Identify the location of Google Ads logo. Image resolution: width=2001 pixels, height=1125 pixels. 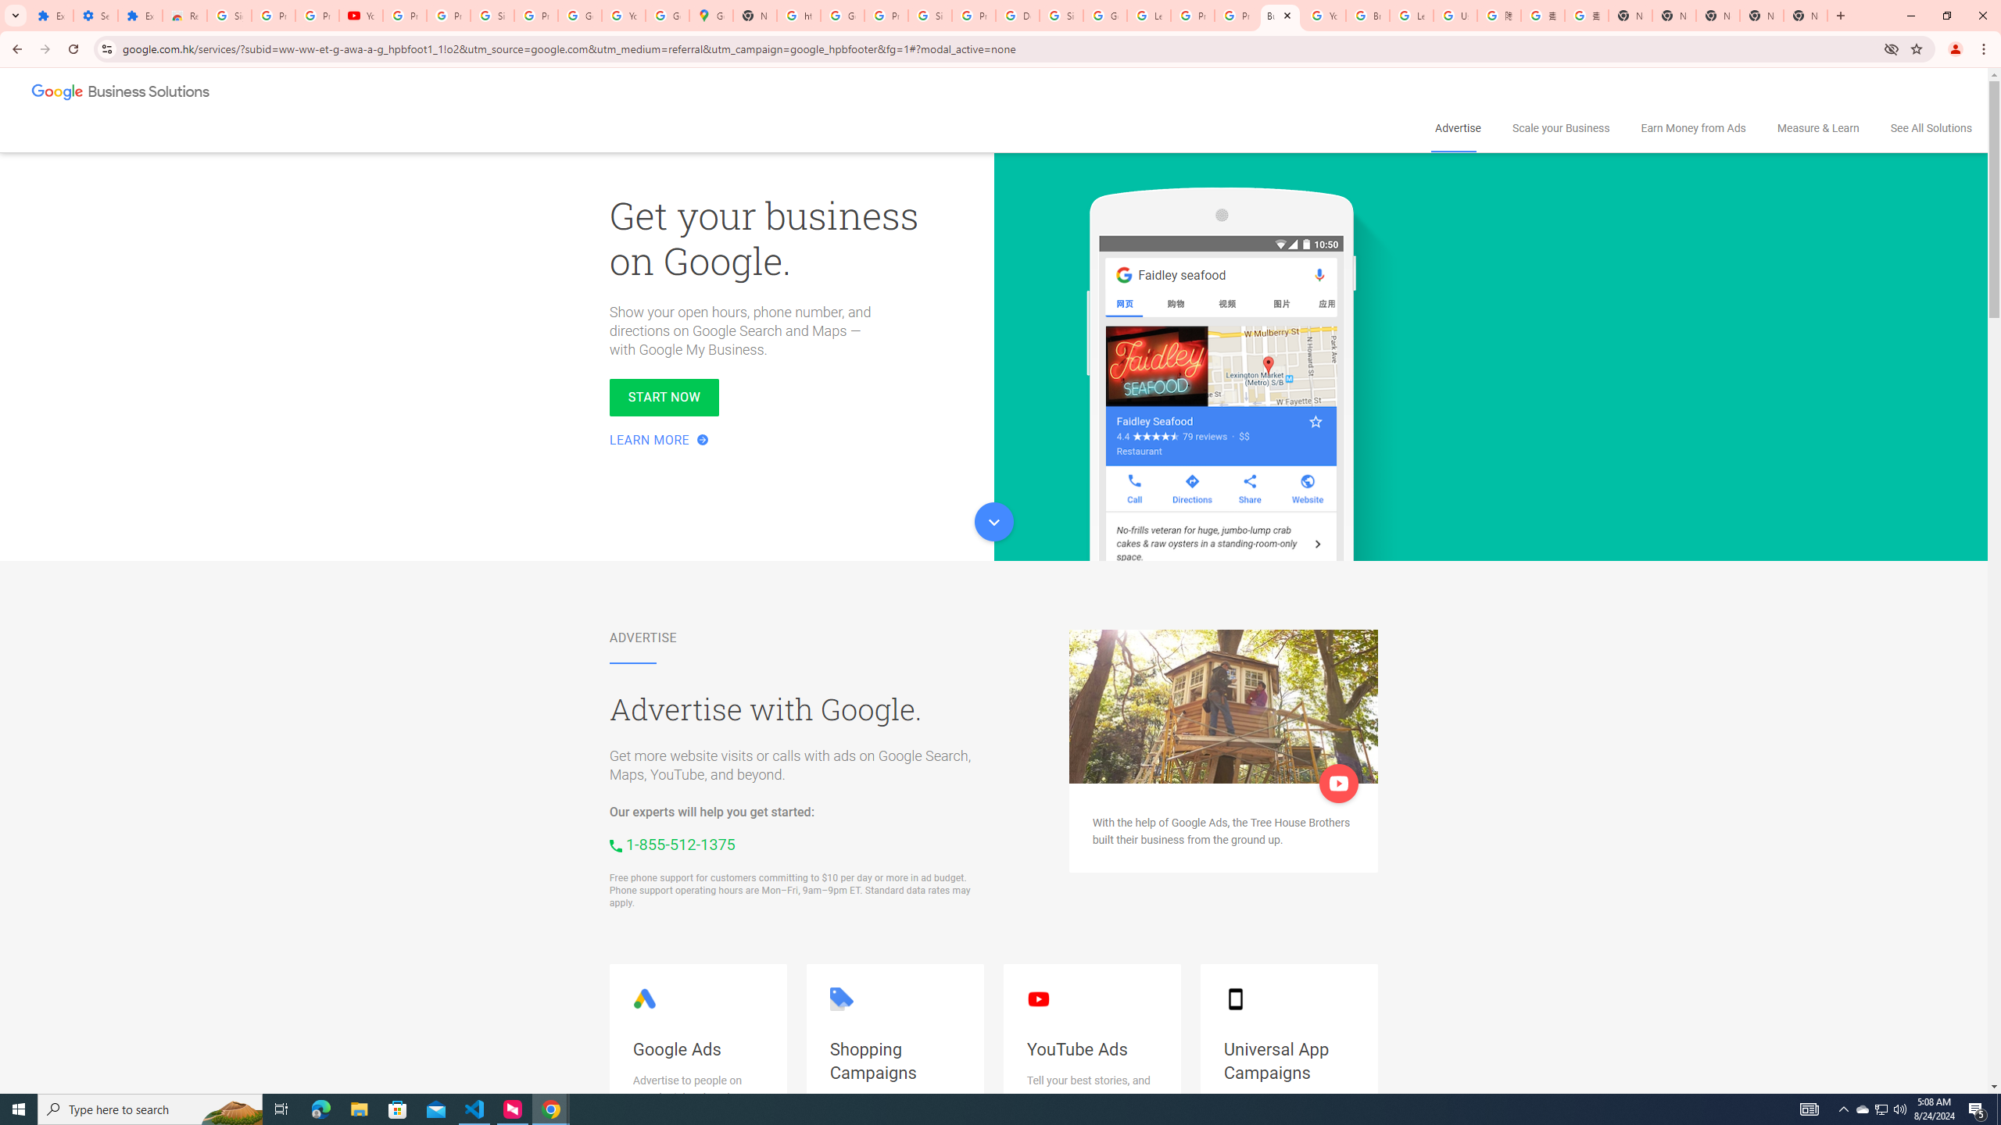
(644, 999).